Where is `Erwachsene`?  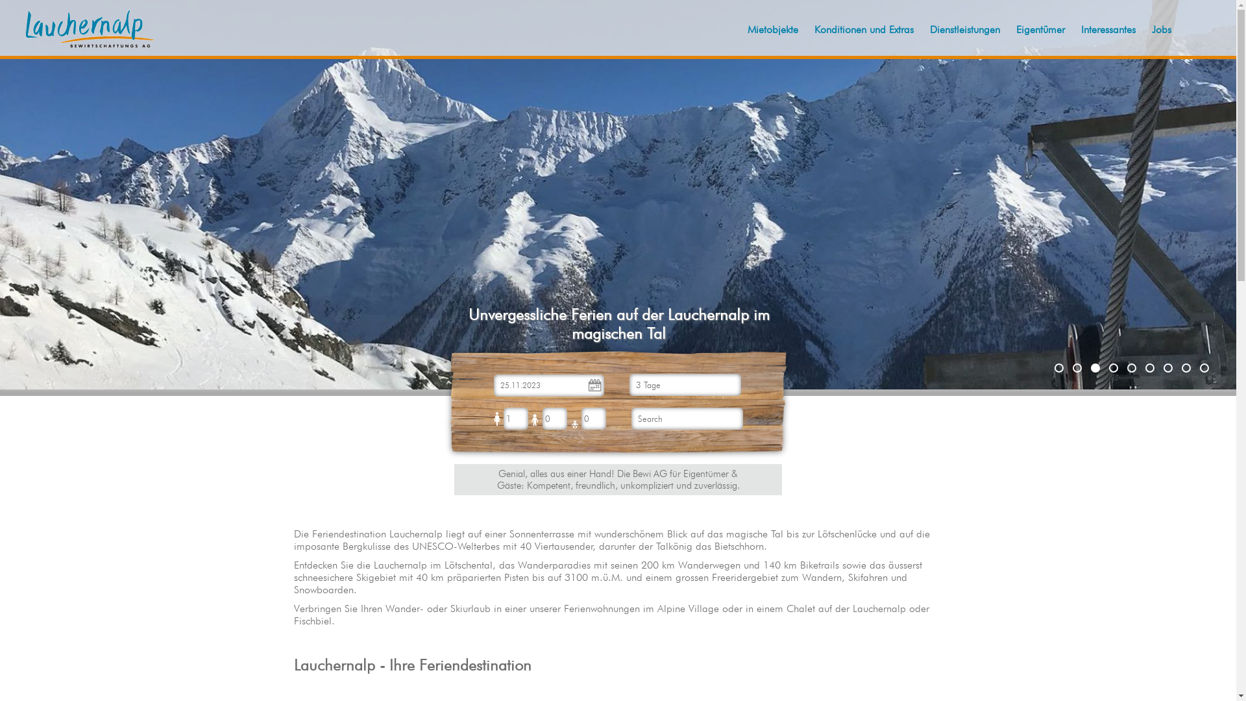 Erwachsene is located at coordinates (497, 418).